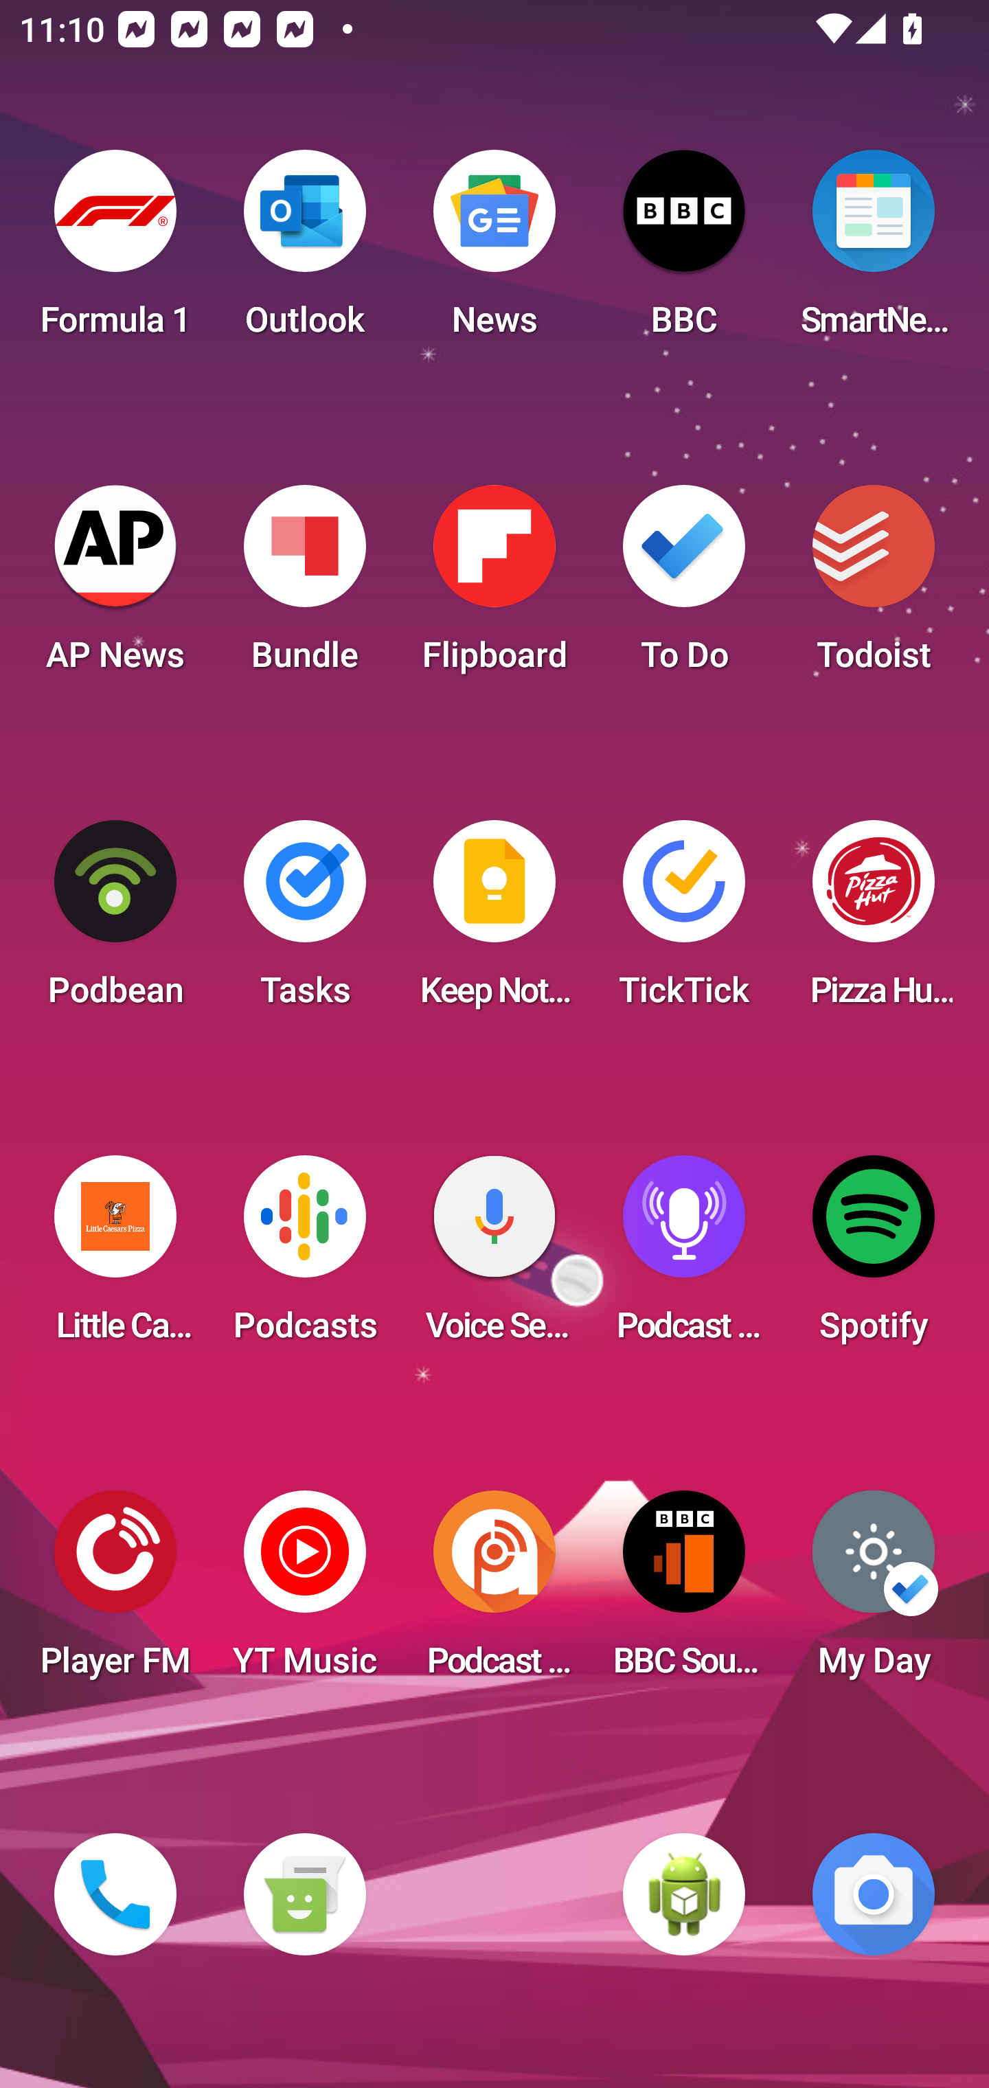 The height and width of the screenshot is (2088, 989). What do you see at coordinates (684, 1894) in the screenshot?
I see `WebView Browser Tester` at bounding box center [684, 1894].